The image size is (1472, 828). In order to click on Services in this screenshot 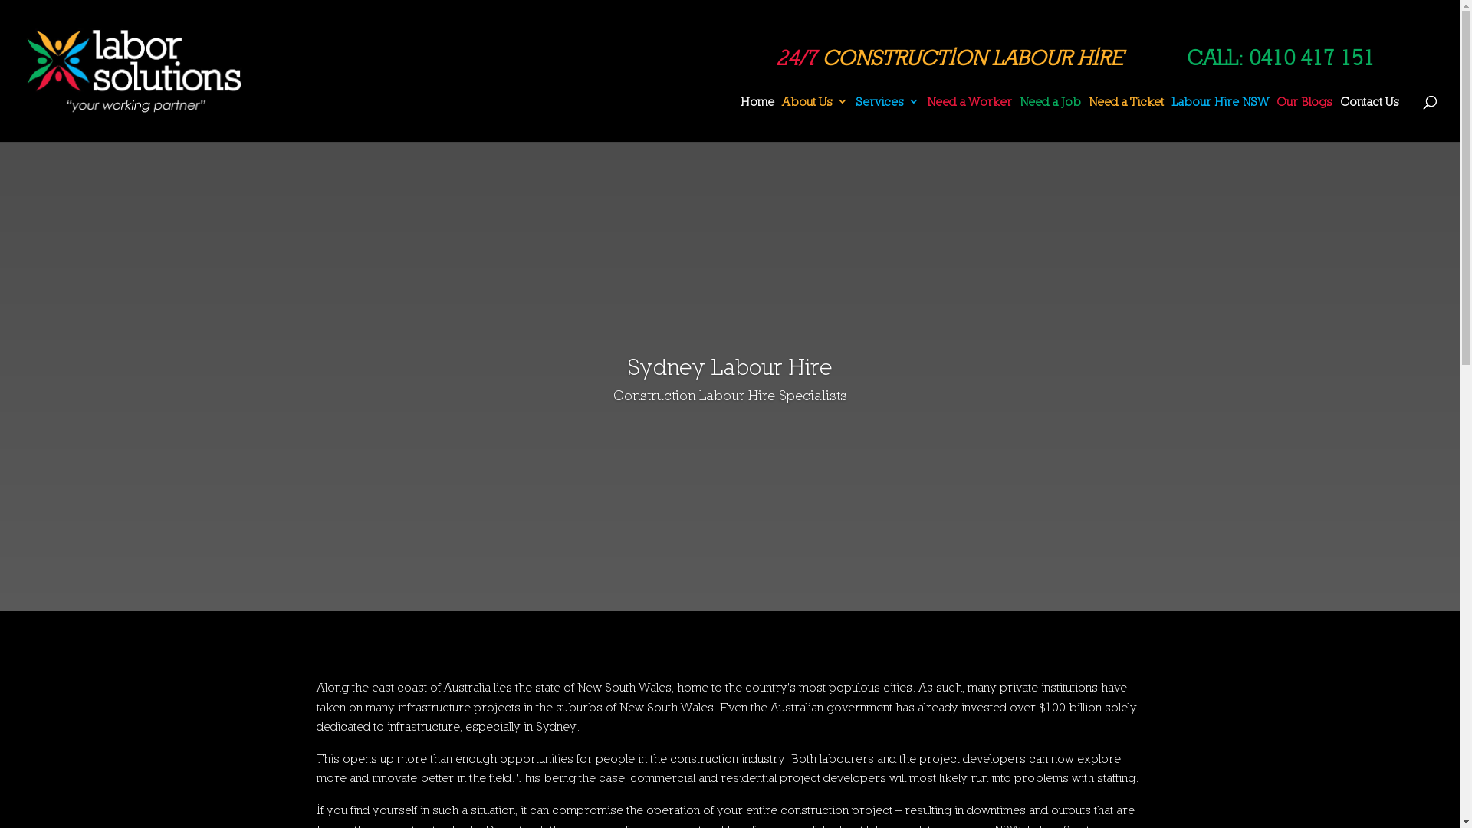, I will do `click(888, 119)`.